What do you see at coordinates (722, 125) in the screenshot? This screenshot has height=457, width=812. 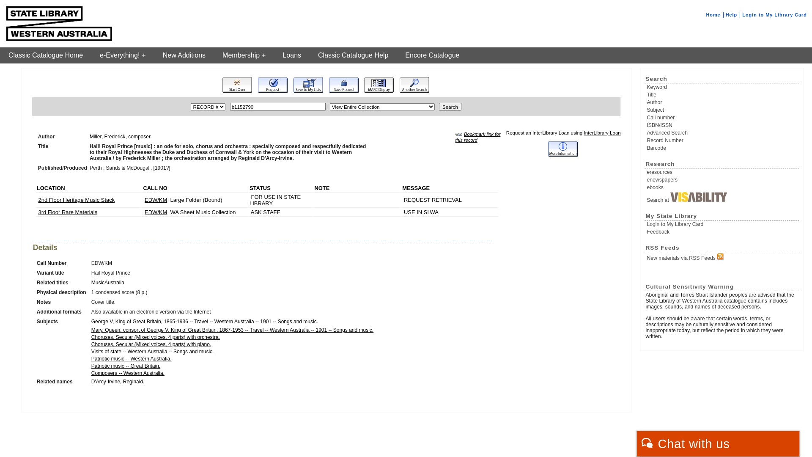 I see `ISBN/ISSN` at bounding box center [722, 125].